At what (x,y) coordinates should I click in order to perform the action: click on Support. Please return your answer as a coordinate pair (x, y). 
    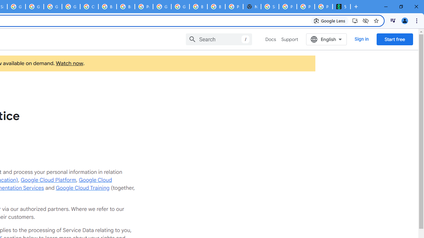
    Looking at the image, I should click on (290, 39).